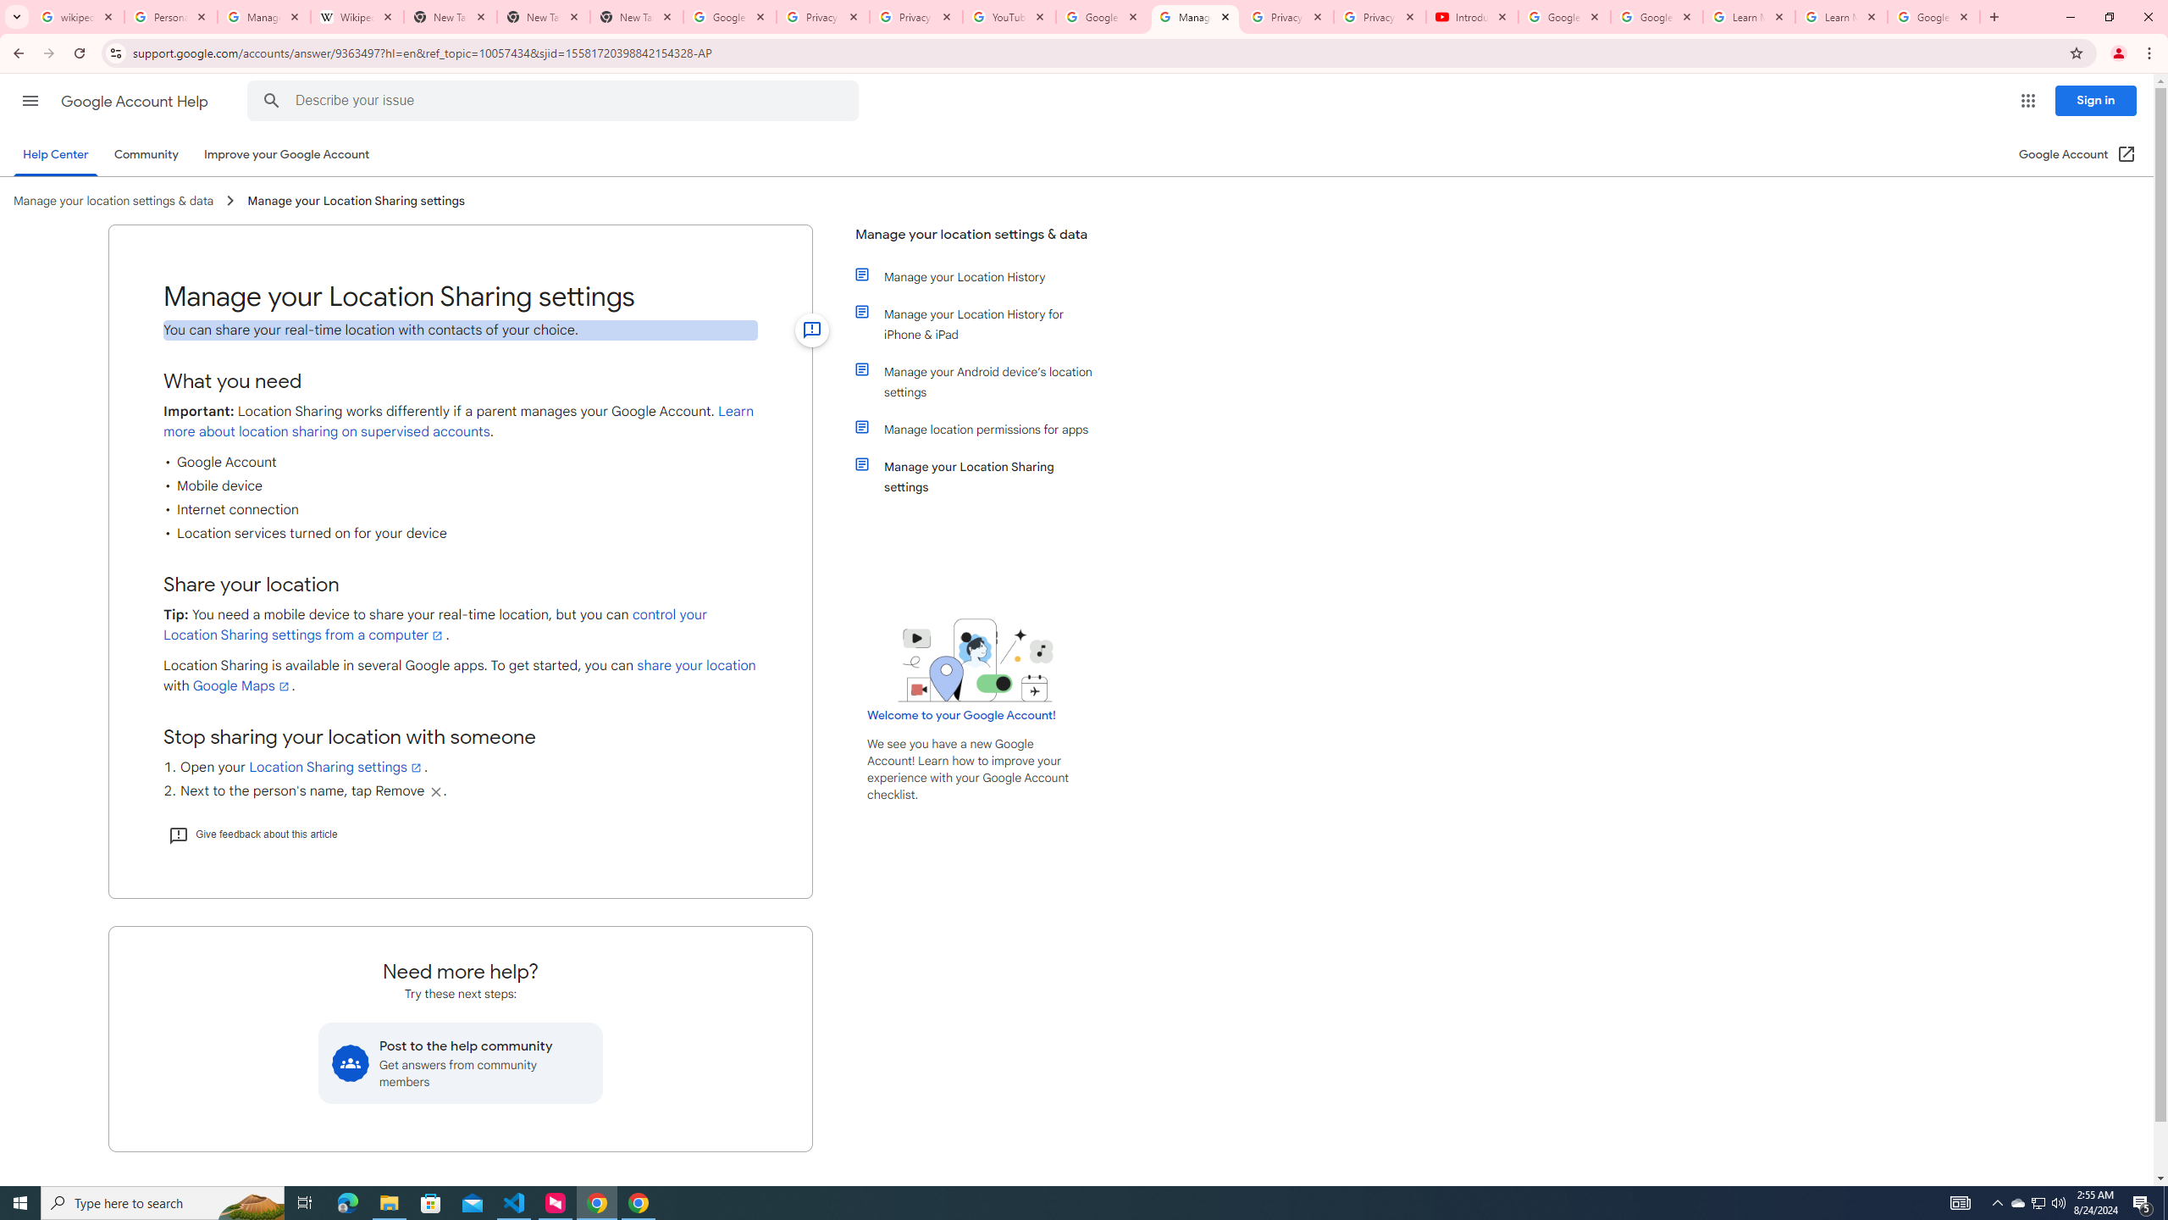 The height and width of the screenshot is (1220, 2168). I want to click on Google Account Help, so click(1656, 17).